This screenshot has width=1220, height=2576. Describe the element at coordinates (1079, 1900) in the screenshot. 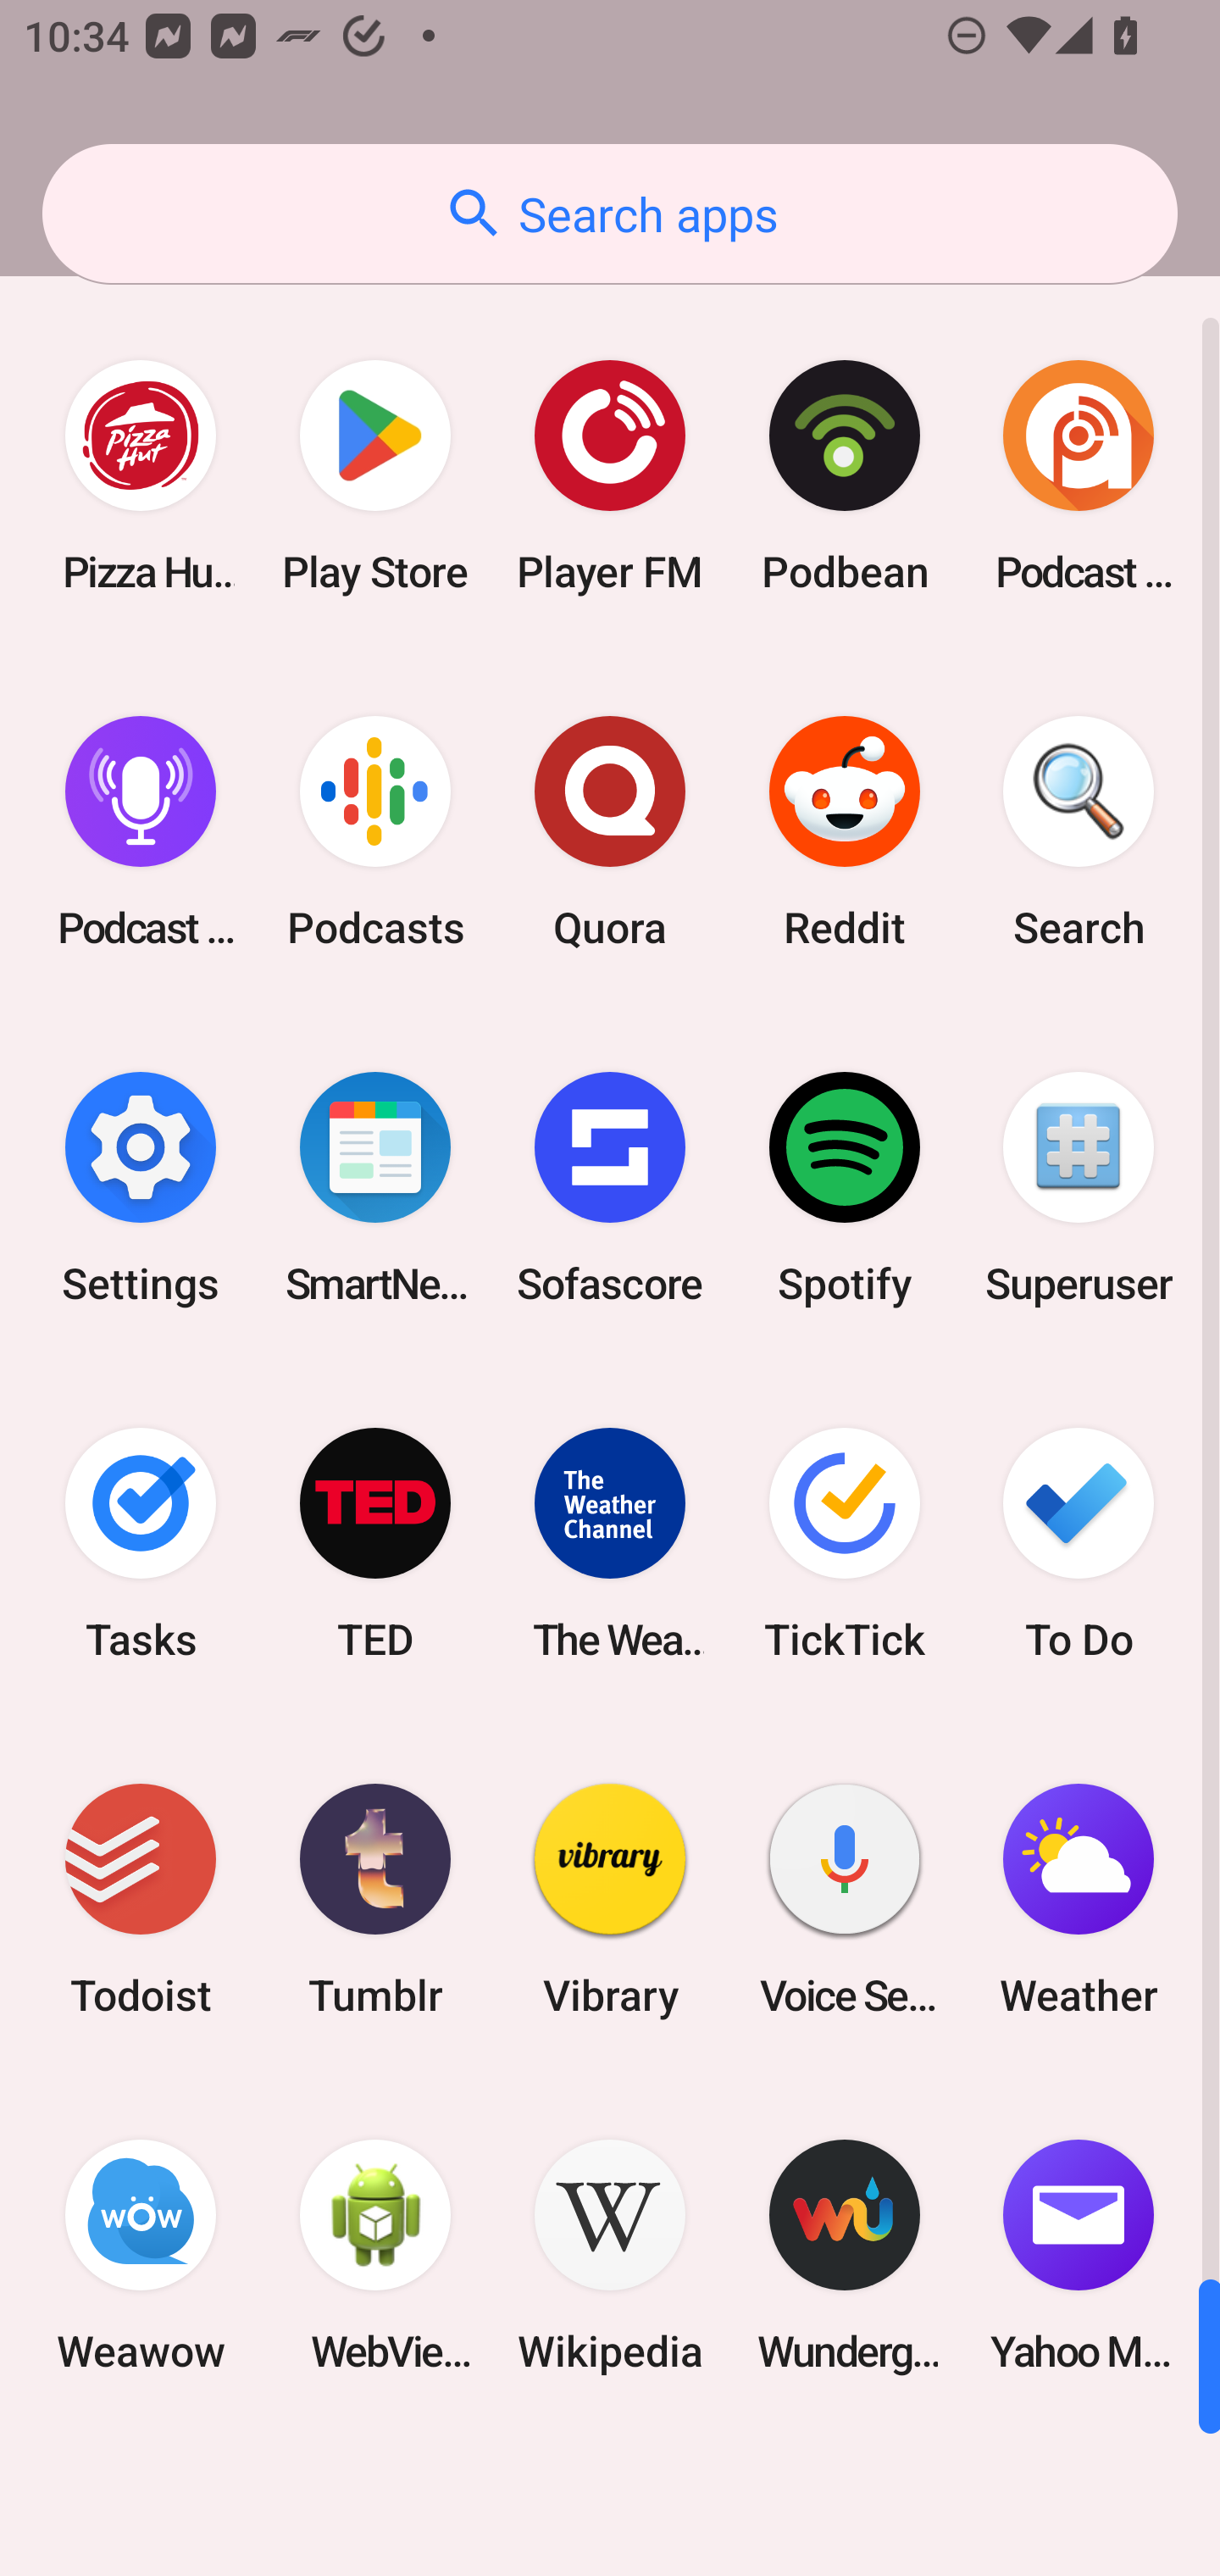

I see `Weather` at that location.